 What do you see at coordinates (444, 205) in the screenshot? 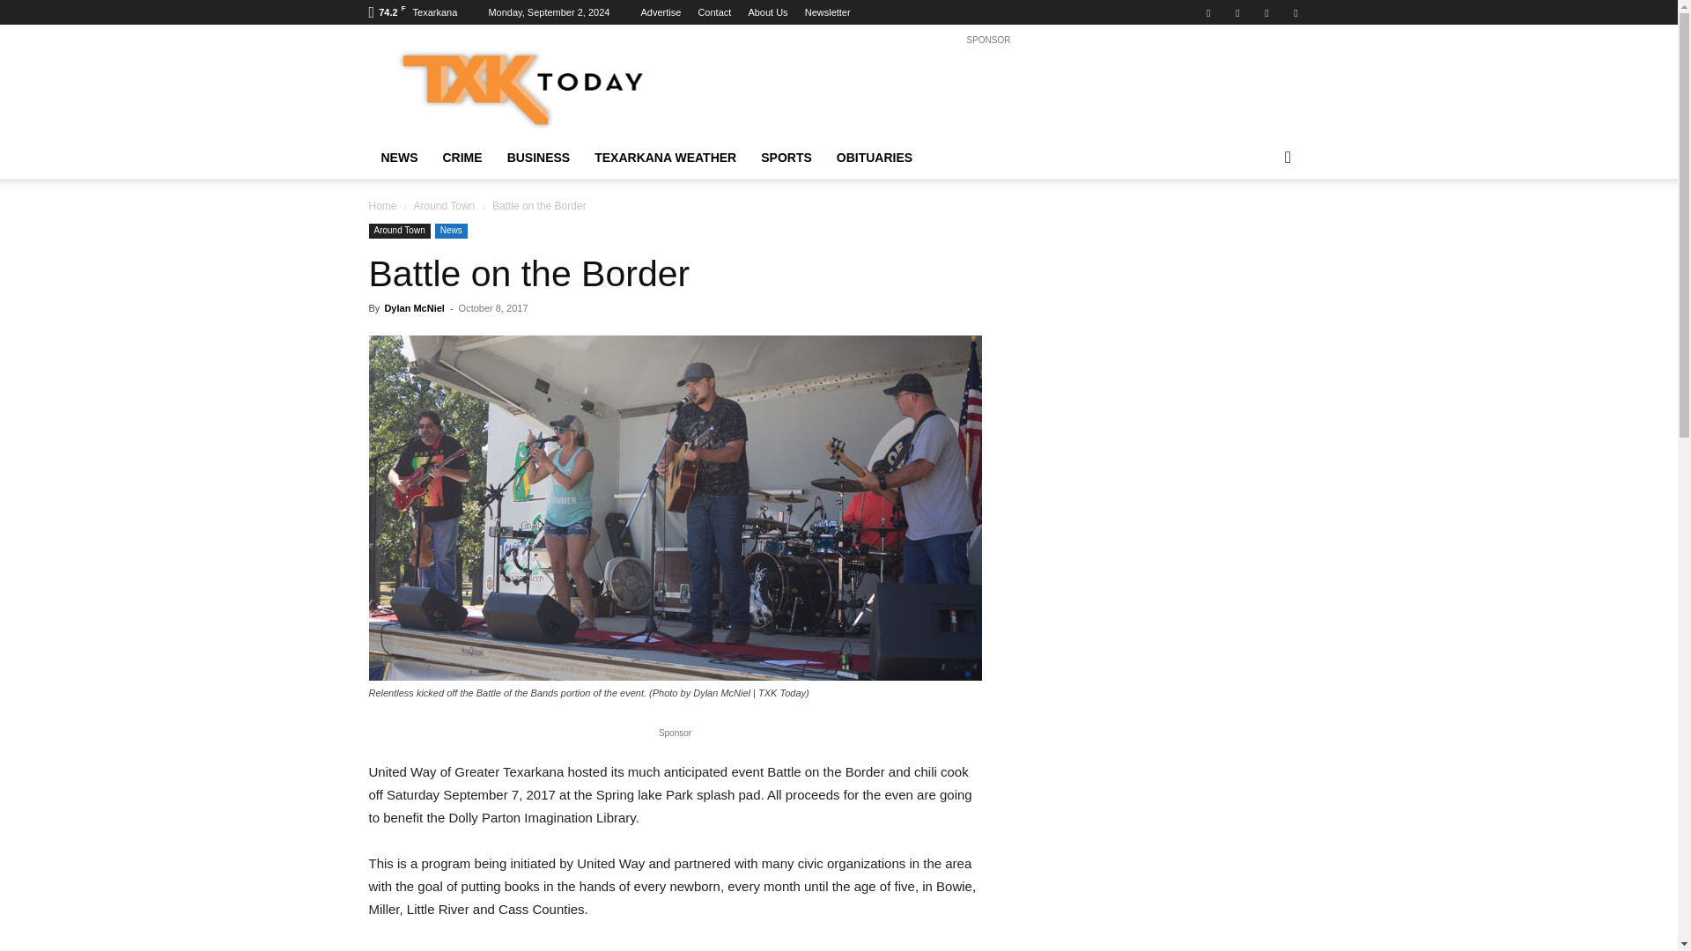
I see `View all posts in Around Town` at bounding box center [444, 205].